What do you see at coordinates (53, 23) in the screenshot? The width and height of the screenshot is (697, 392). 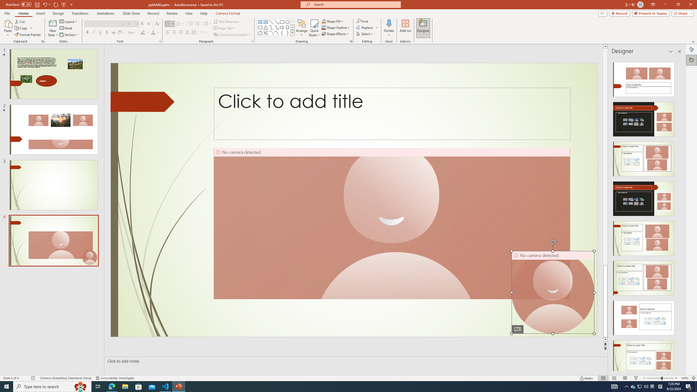 I see `New Slide` at bounding box center [53, 23].